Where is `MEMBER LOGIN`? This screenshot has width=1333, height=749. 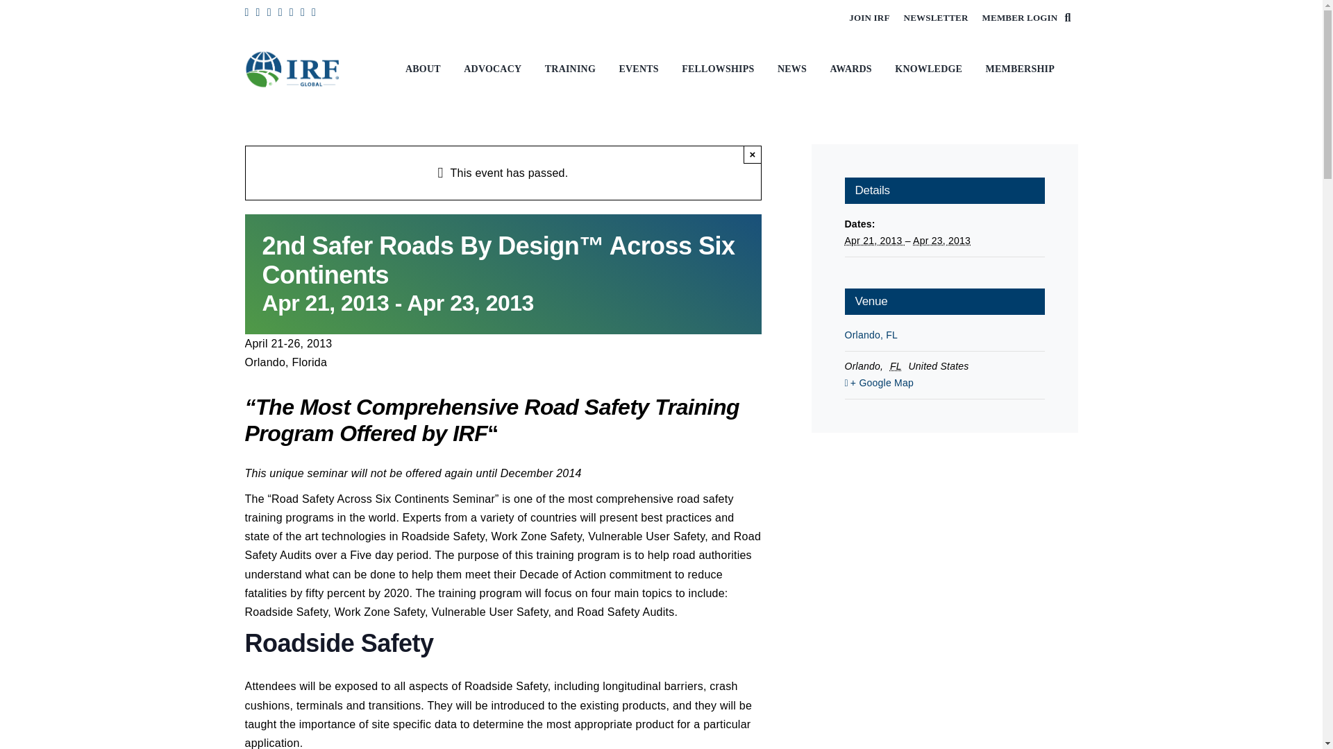
MEMBER LOGIN is located at coordinates (1021, 18).